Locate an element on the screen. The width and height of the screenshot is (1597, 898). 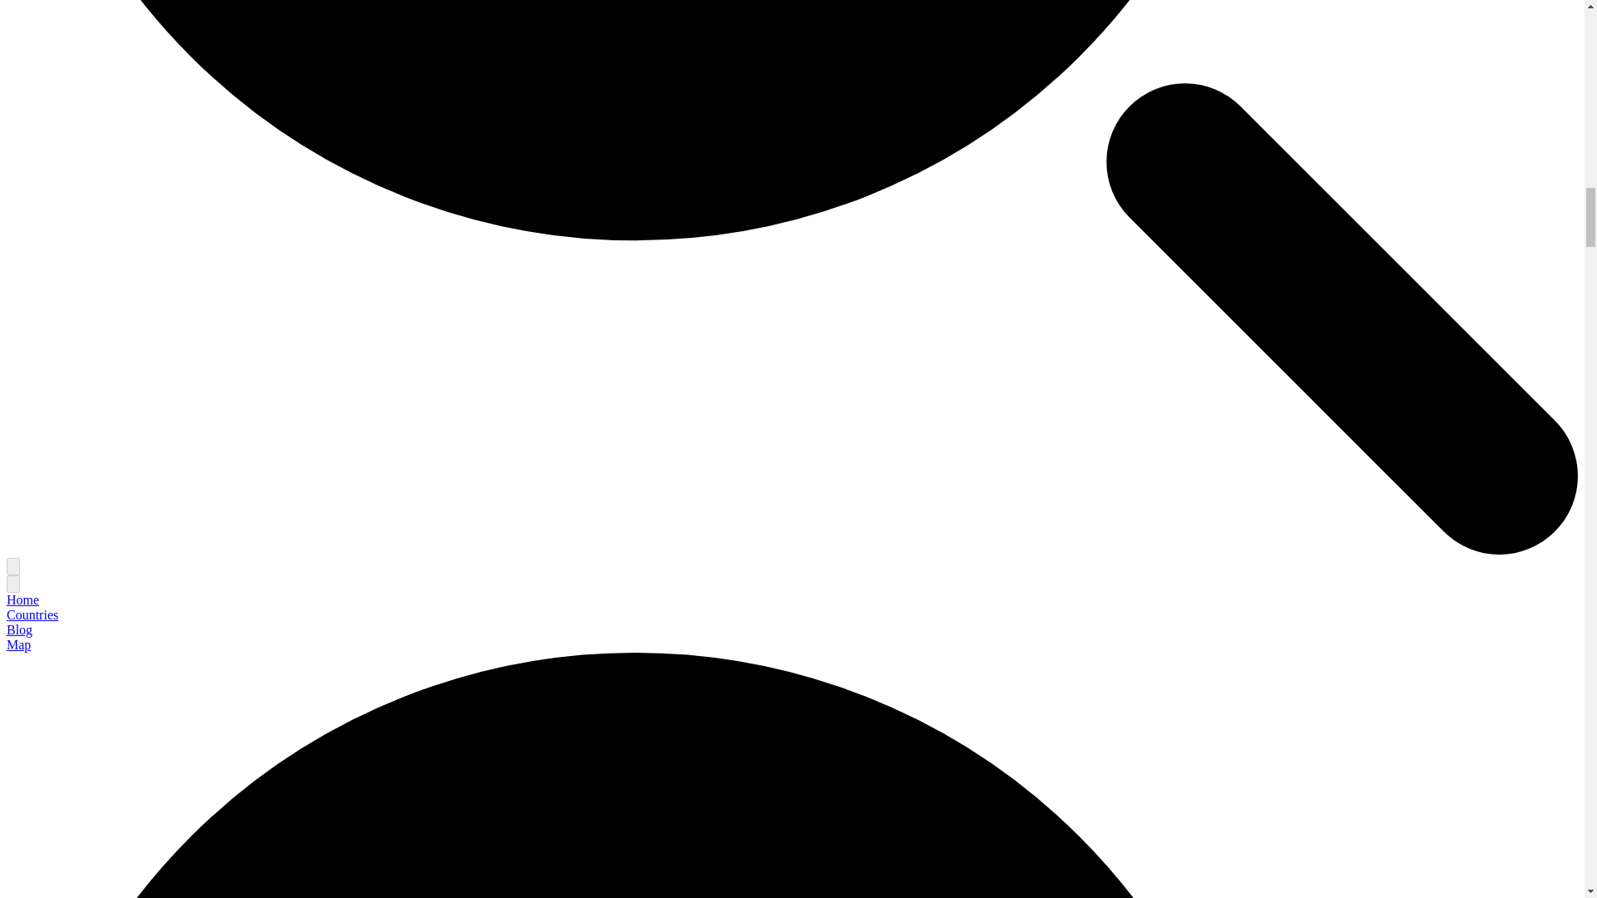
Countries is located at coordinates (32, 615).